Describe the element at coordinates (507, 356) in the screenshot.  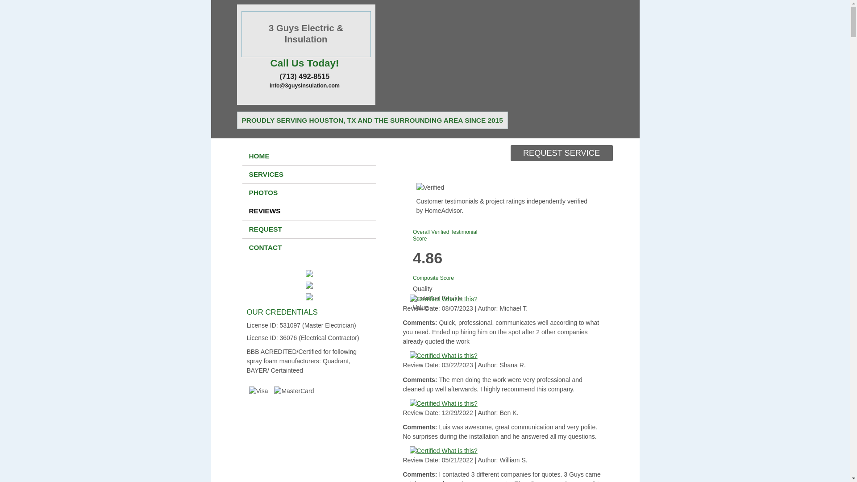
I see `What is this?` at that location.